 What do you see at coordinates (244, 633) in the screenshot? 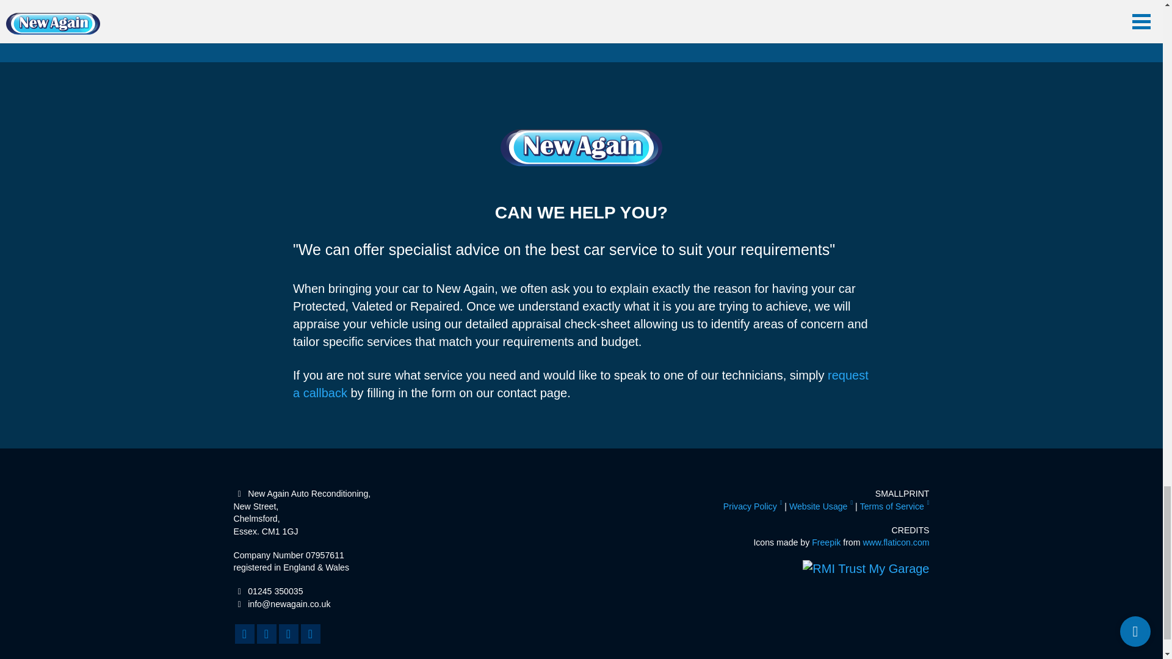
I see `Facebook` at bounding box center [244, 633].